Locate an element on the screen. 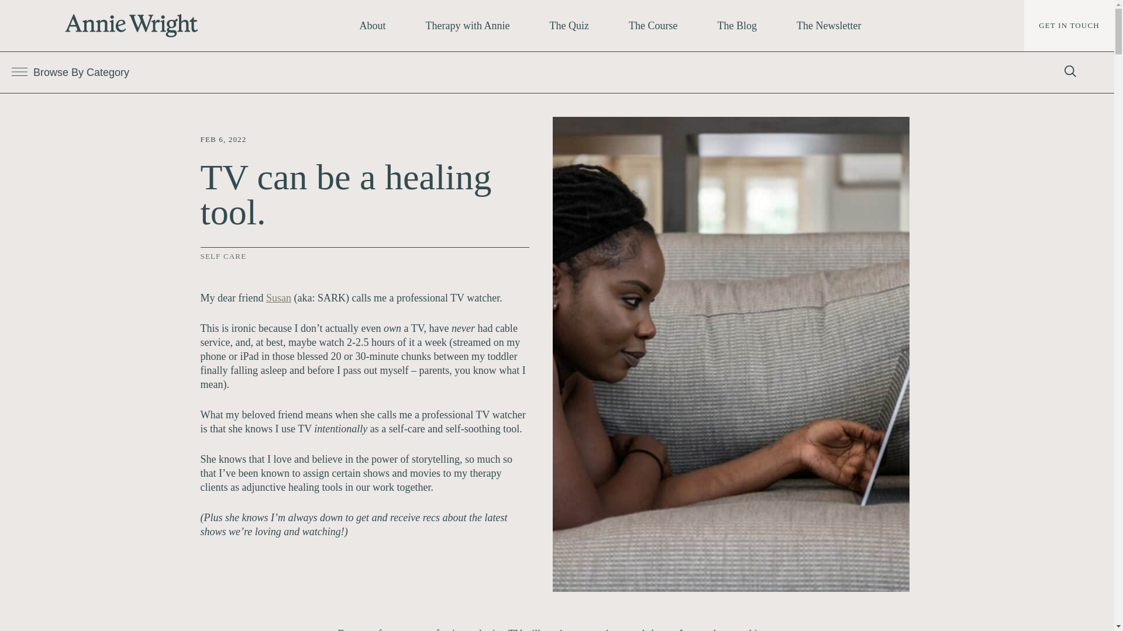 The width and height of the screenshot is (1123, 631). The Blog is located at coordinates (736, 26).